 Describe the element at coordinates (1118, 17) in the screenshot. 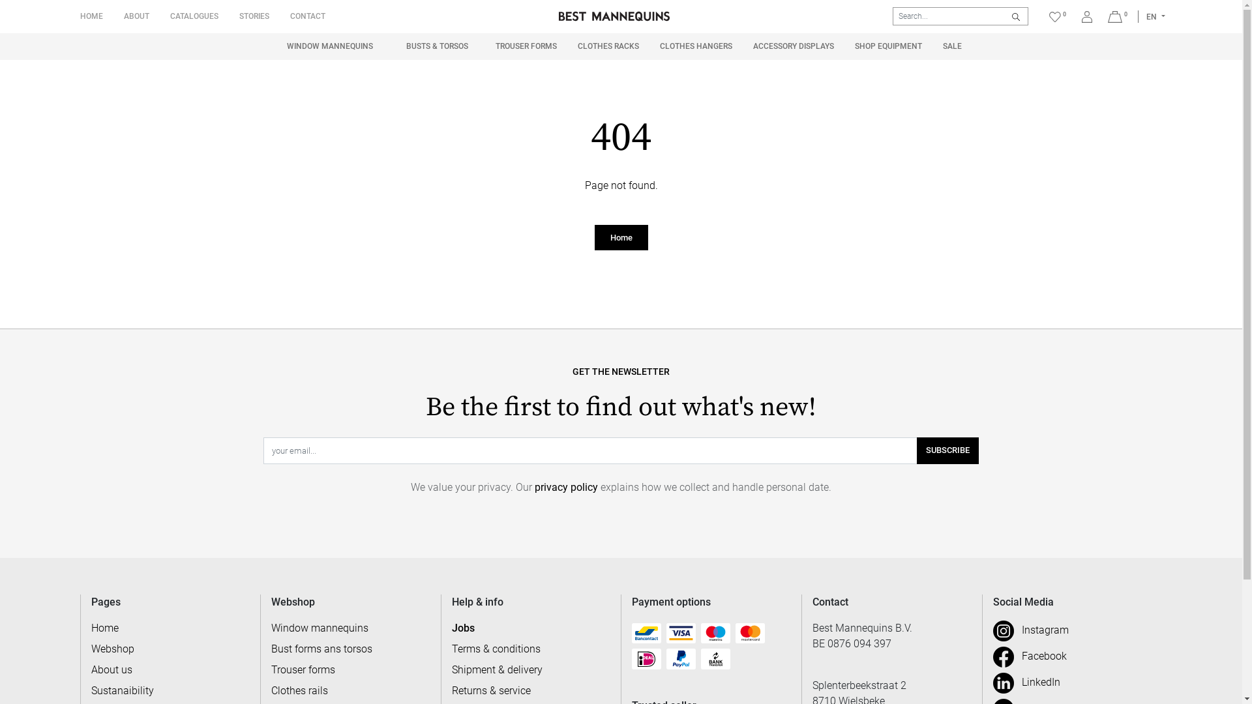

I see `0` at that location.